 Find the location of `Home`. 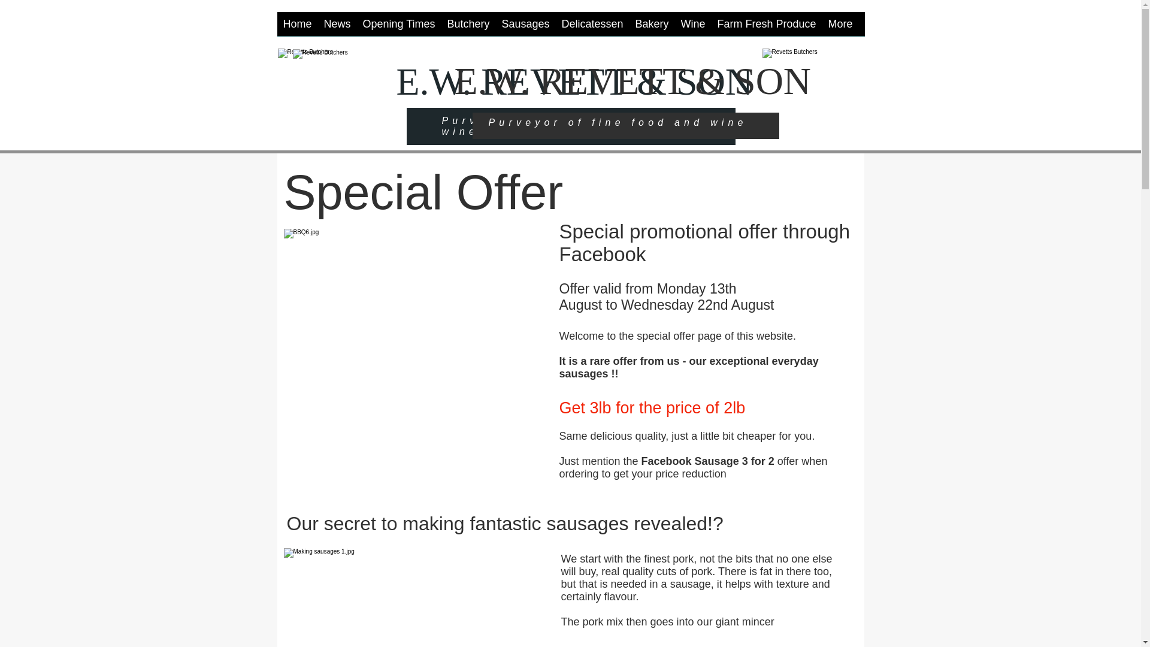

Home is located at coordinates (297, 28).